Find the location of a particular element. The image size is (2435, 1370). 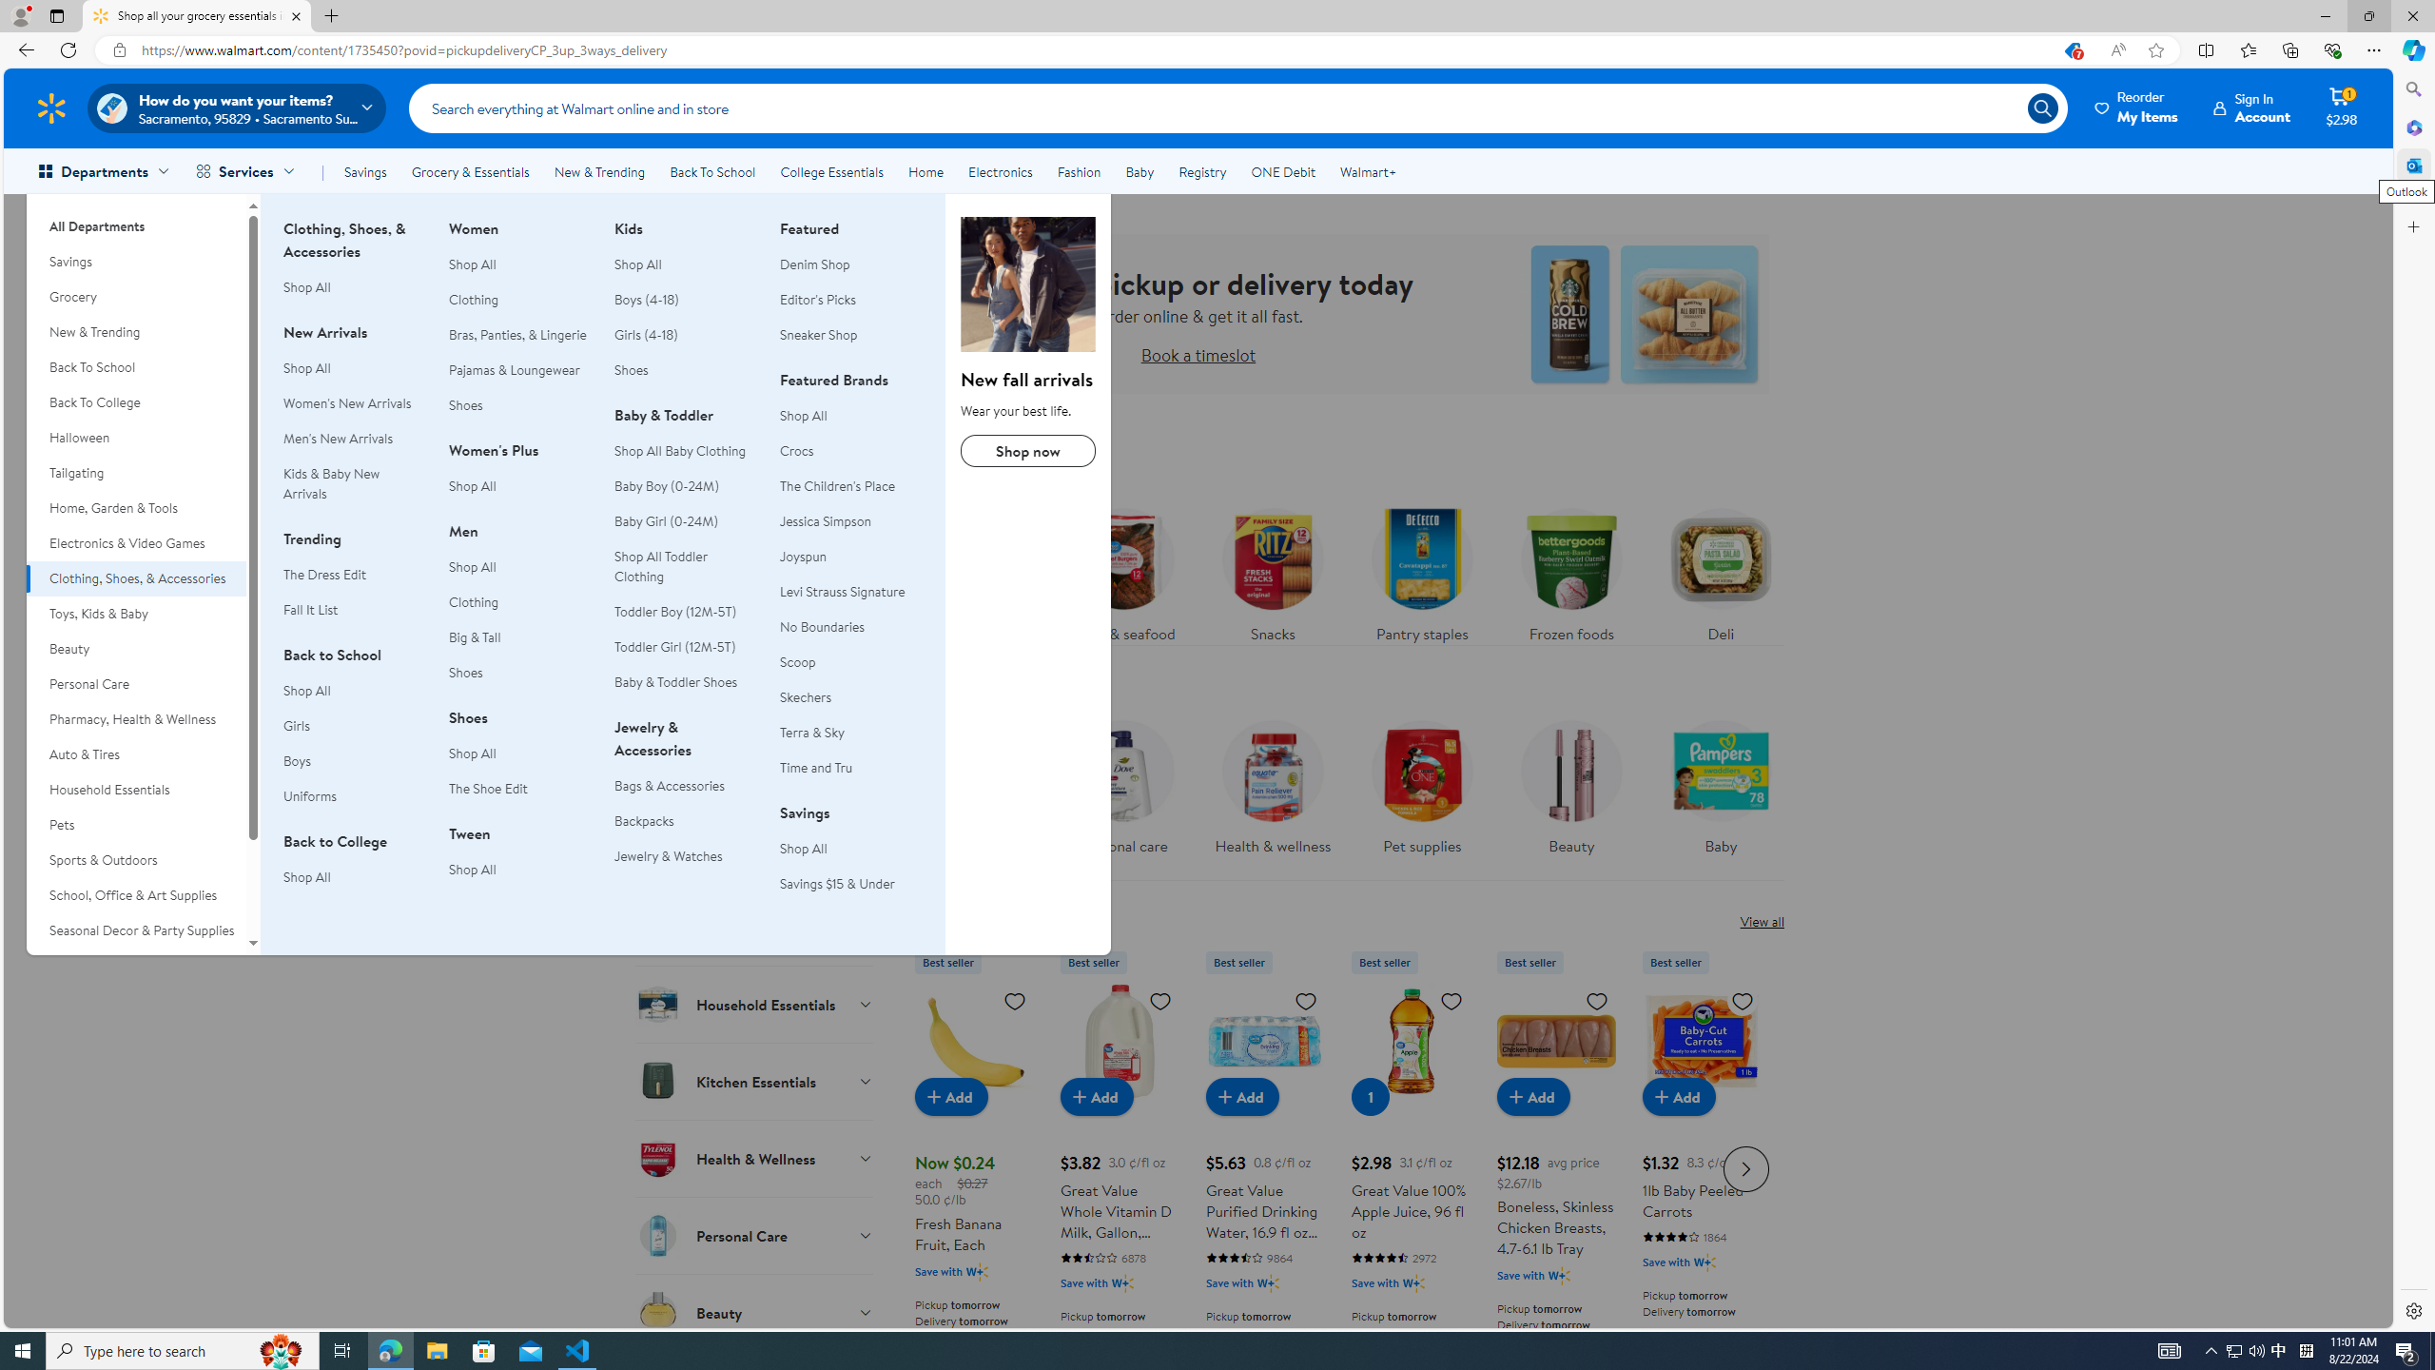

Scoop is located at coordinates (850, 662).